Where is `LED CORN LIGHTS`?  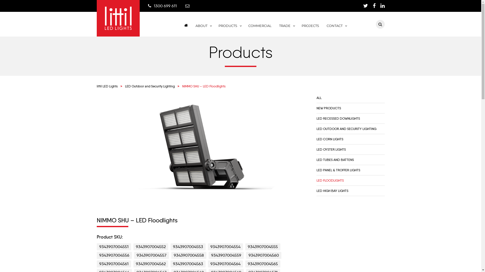 LED CORN LIGHTS is located at coordinates (330, 139).